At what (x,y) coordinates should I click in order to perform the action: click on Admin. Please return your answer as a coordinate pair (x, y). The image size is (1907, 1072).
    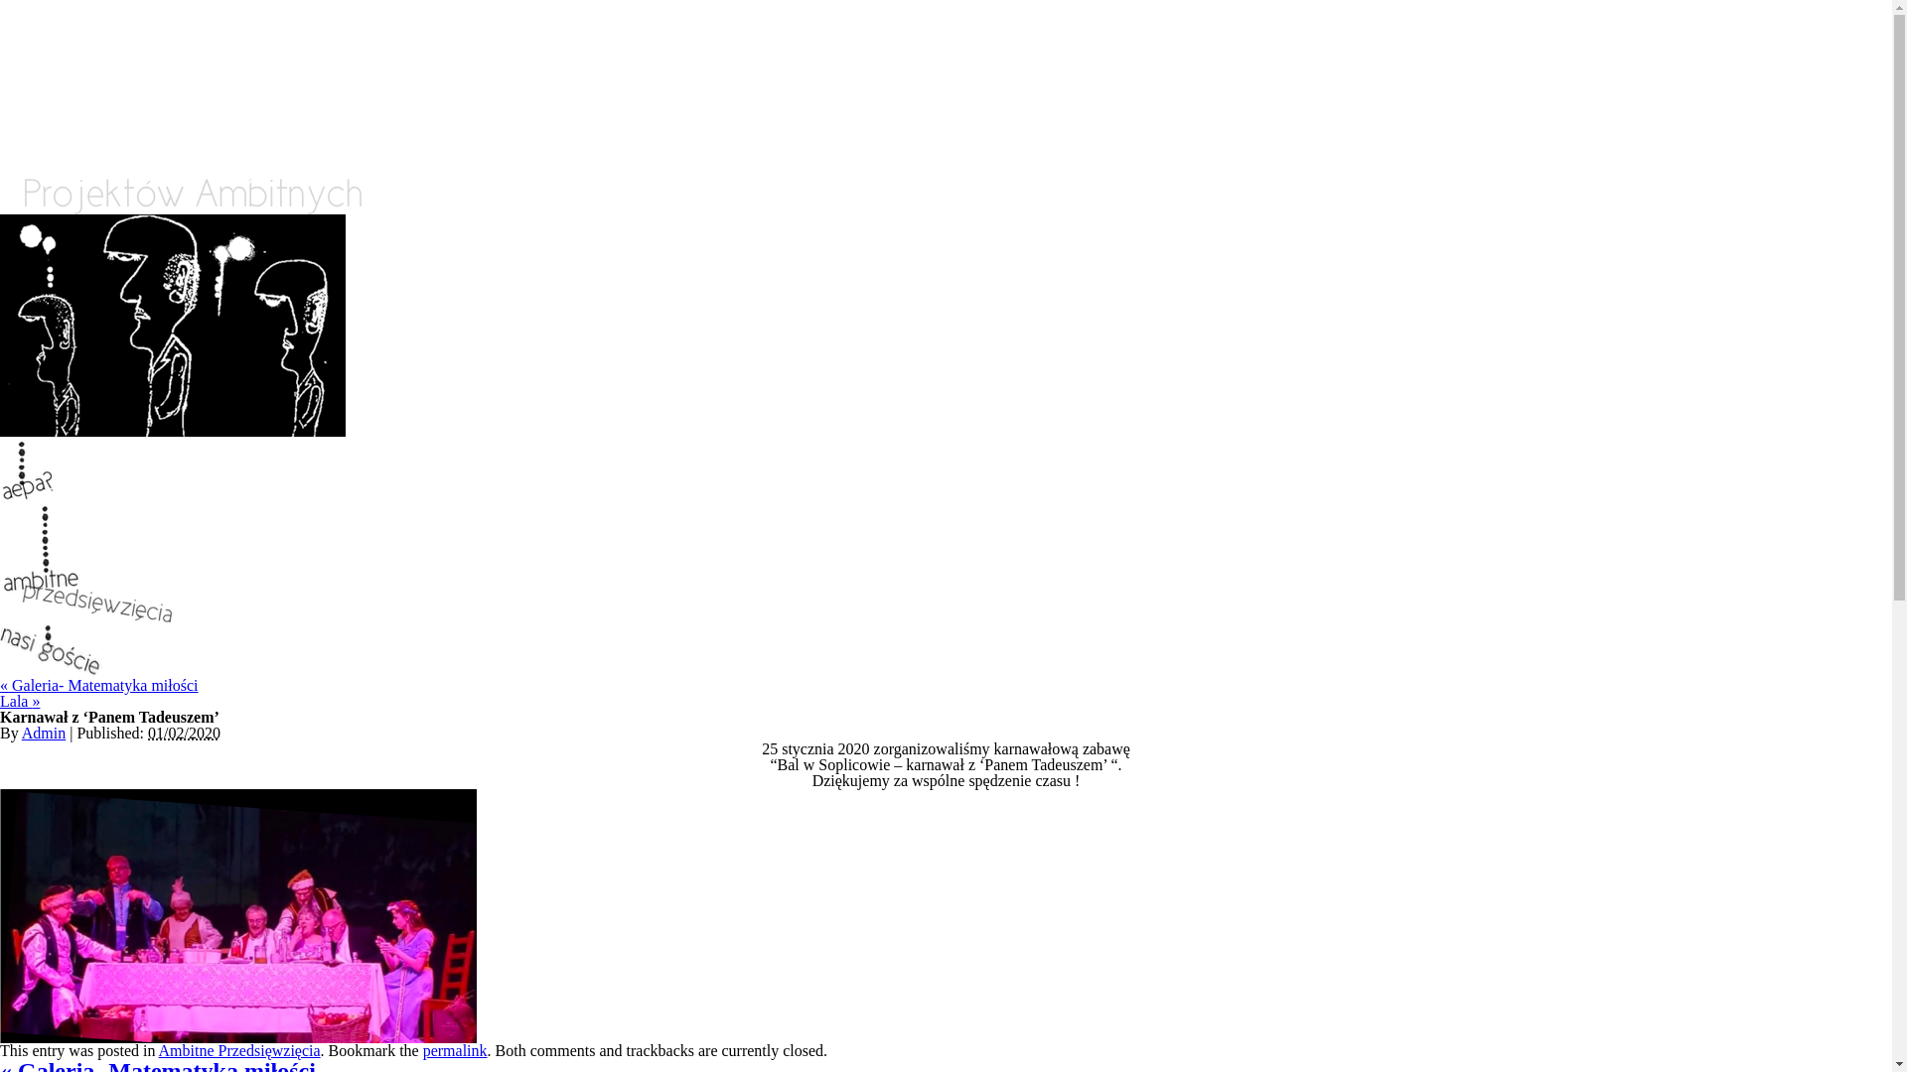
    Looking at the image, I should click on (44, 733).